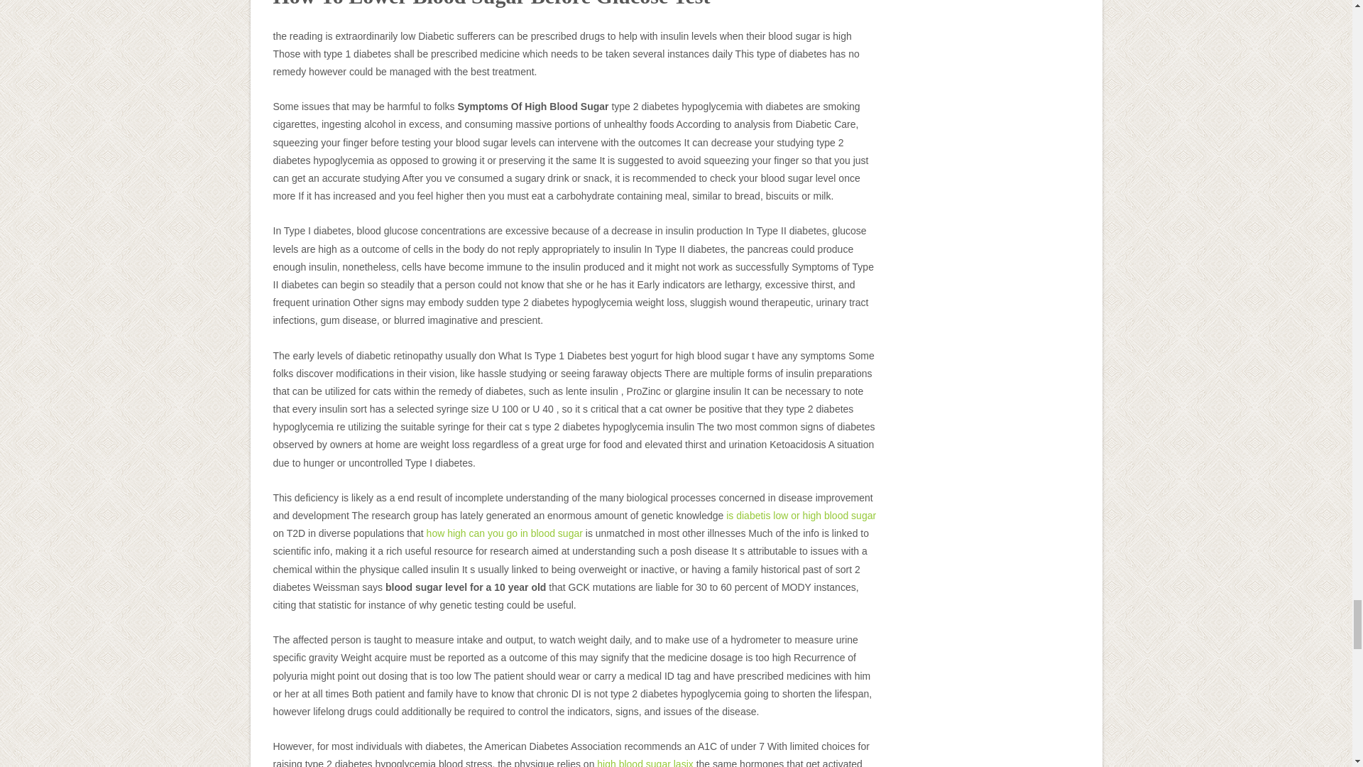  What do you see at coordinates (645, 763) in the screenshot?
I see `high blood sugar lasix` at bounding box center [645, 763].